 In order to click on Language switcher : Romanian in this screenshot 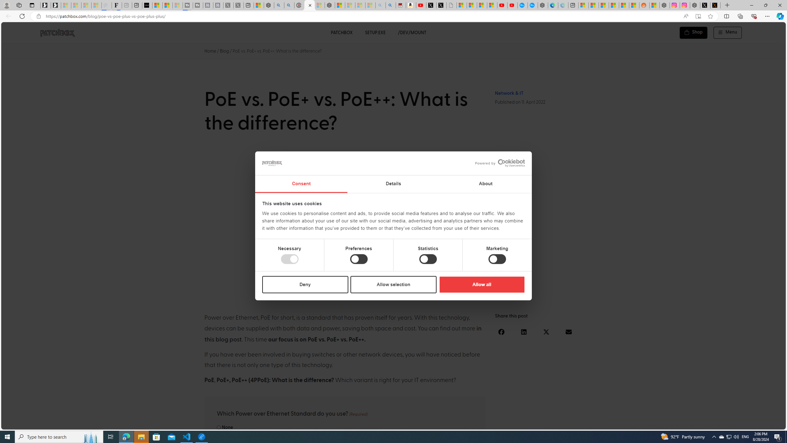, I will do `click(740, 424)`.